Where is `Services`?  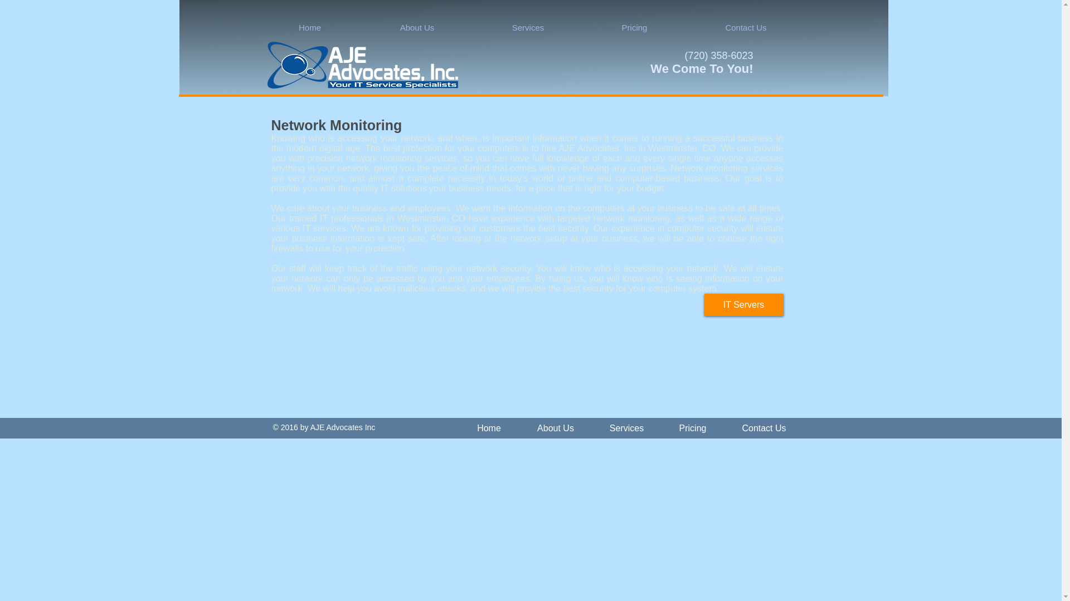 Services is located at coordinates (528, 28).